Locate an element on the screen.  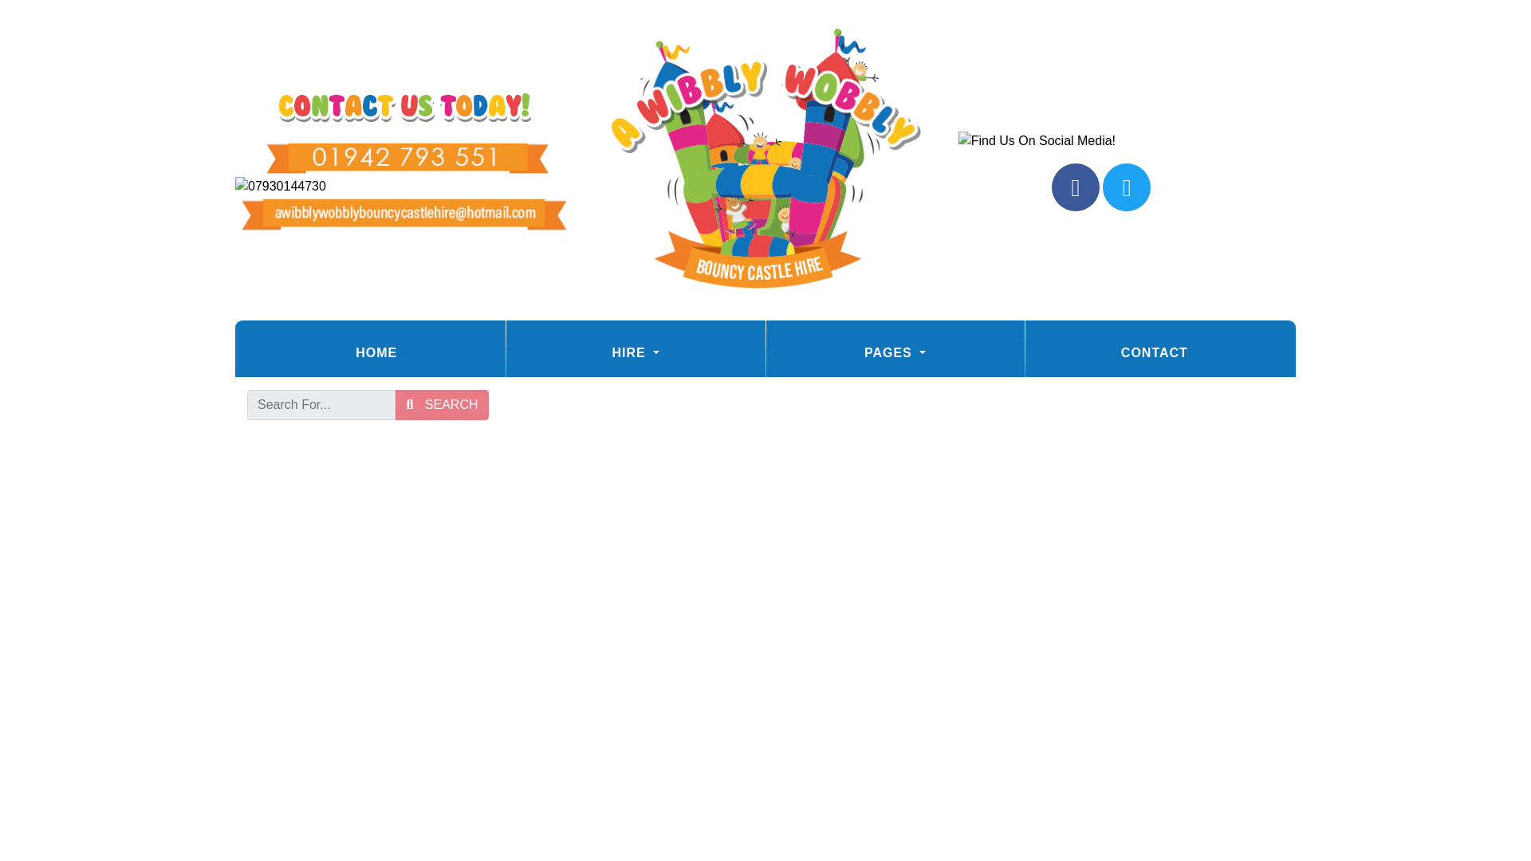
A Wibbly Wobbly Castle Hire is located at coordinates (765, 159).